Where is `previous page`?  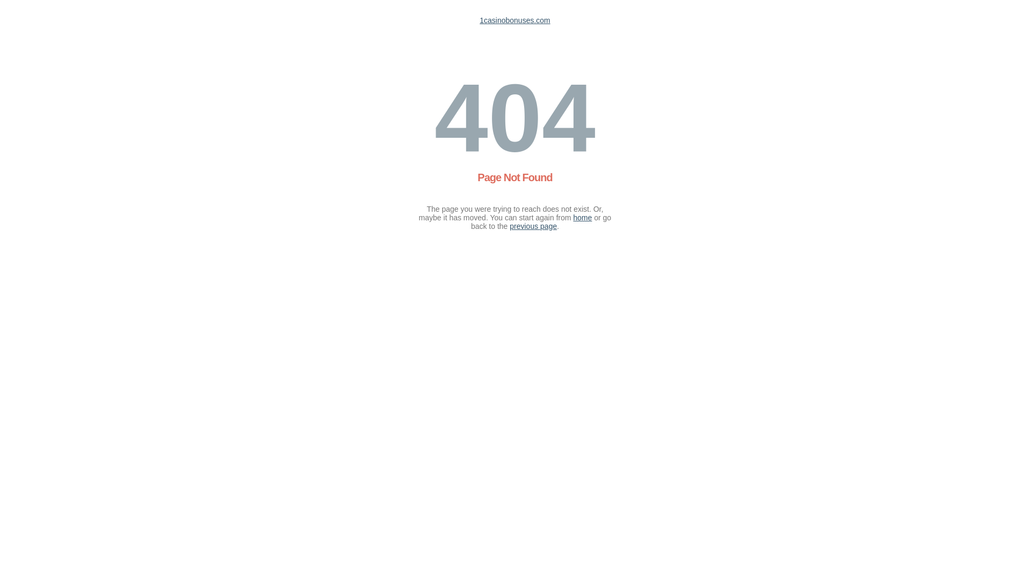
previous page is located at coordinates (533, 226).